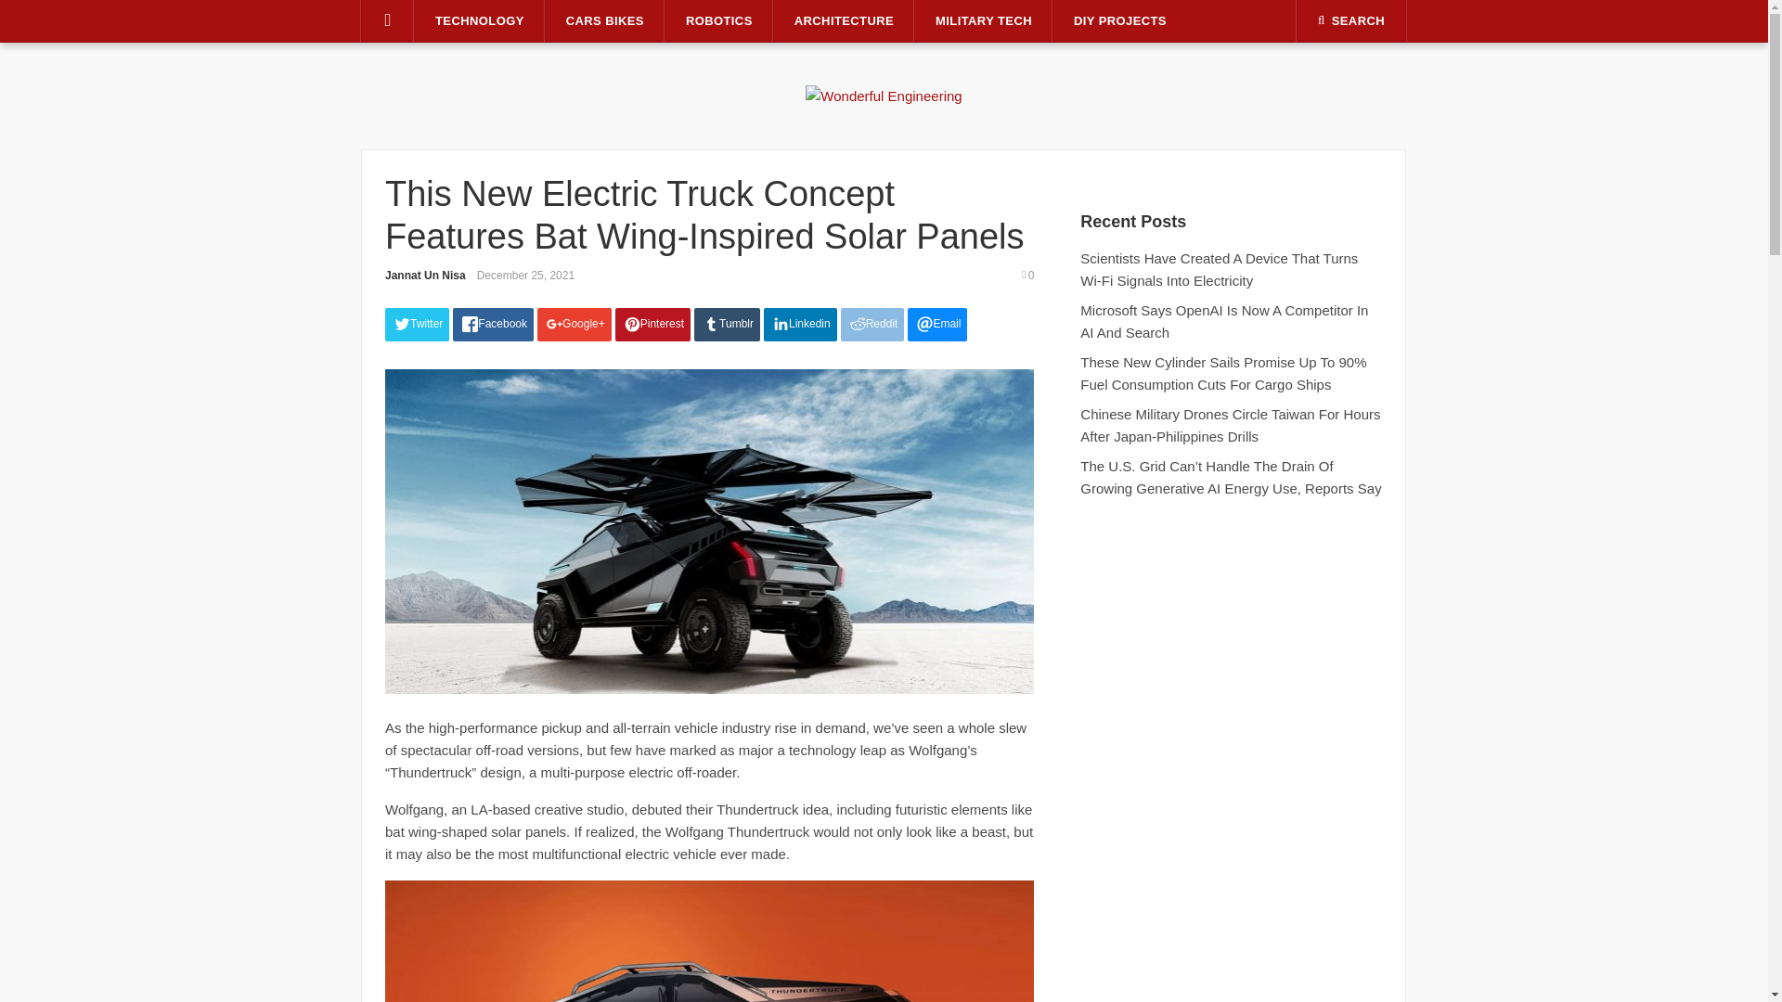 Image resolution: width=1782 pixels, height=1002 pixels. What do you see at coordinates (718, 21) in the screenshot?
I see `ROBOTICS` at bounding box center [718, 21].